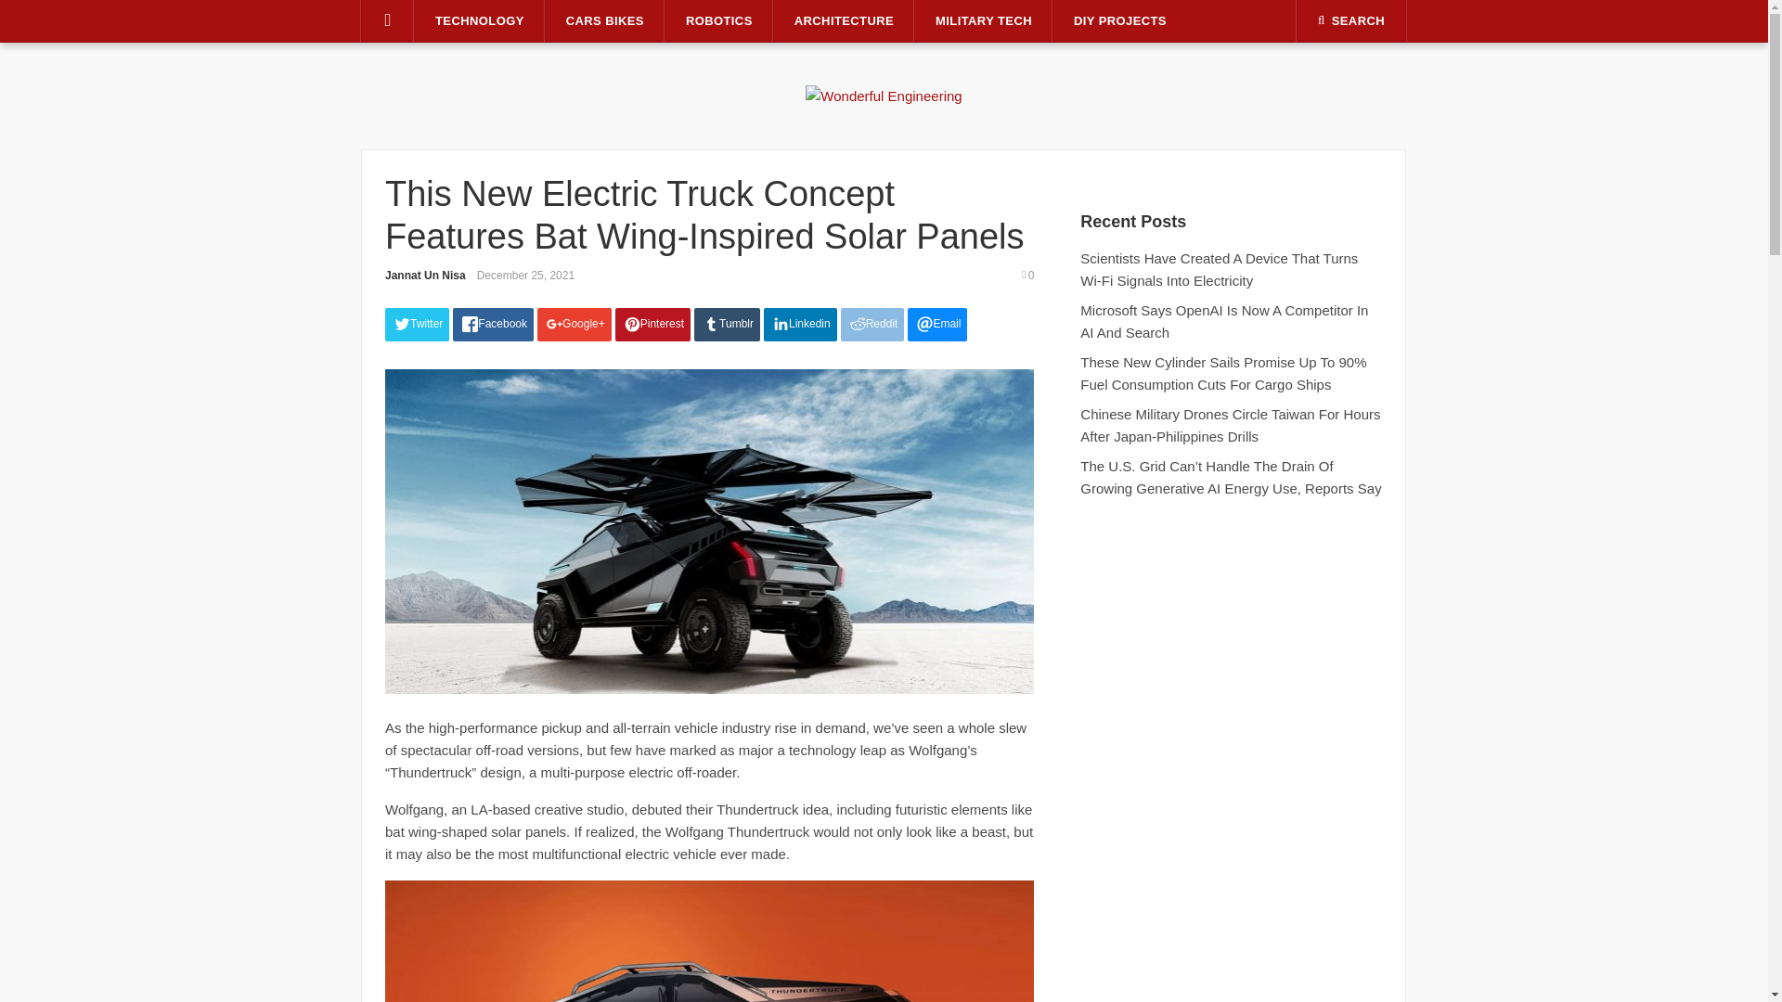 Image resolution: width=1782 pixels, height=1002 pixels. What do you see at coordinates (718, 21) in the screenshot?
I see `ROBOTICS` at bounding box center [718, 21].